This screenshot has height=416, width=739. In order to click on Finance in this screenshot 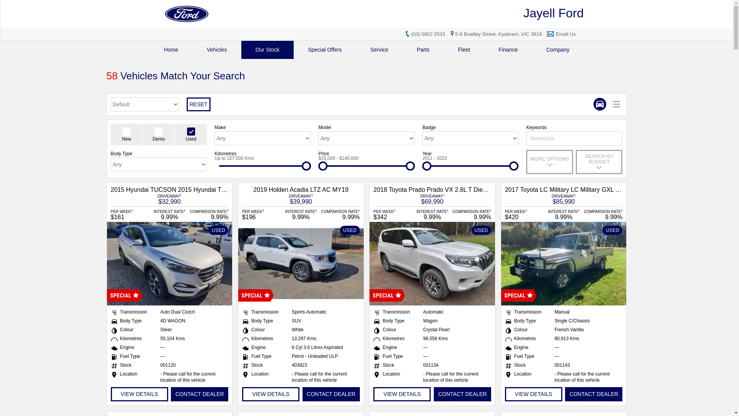, I will do `click(508, 50)`.